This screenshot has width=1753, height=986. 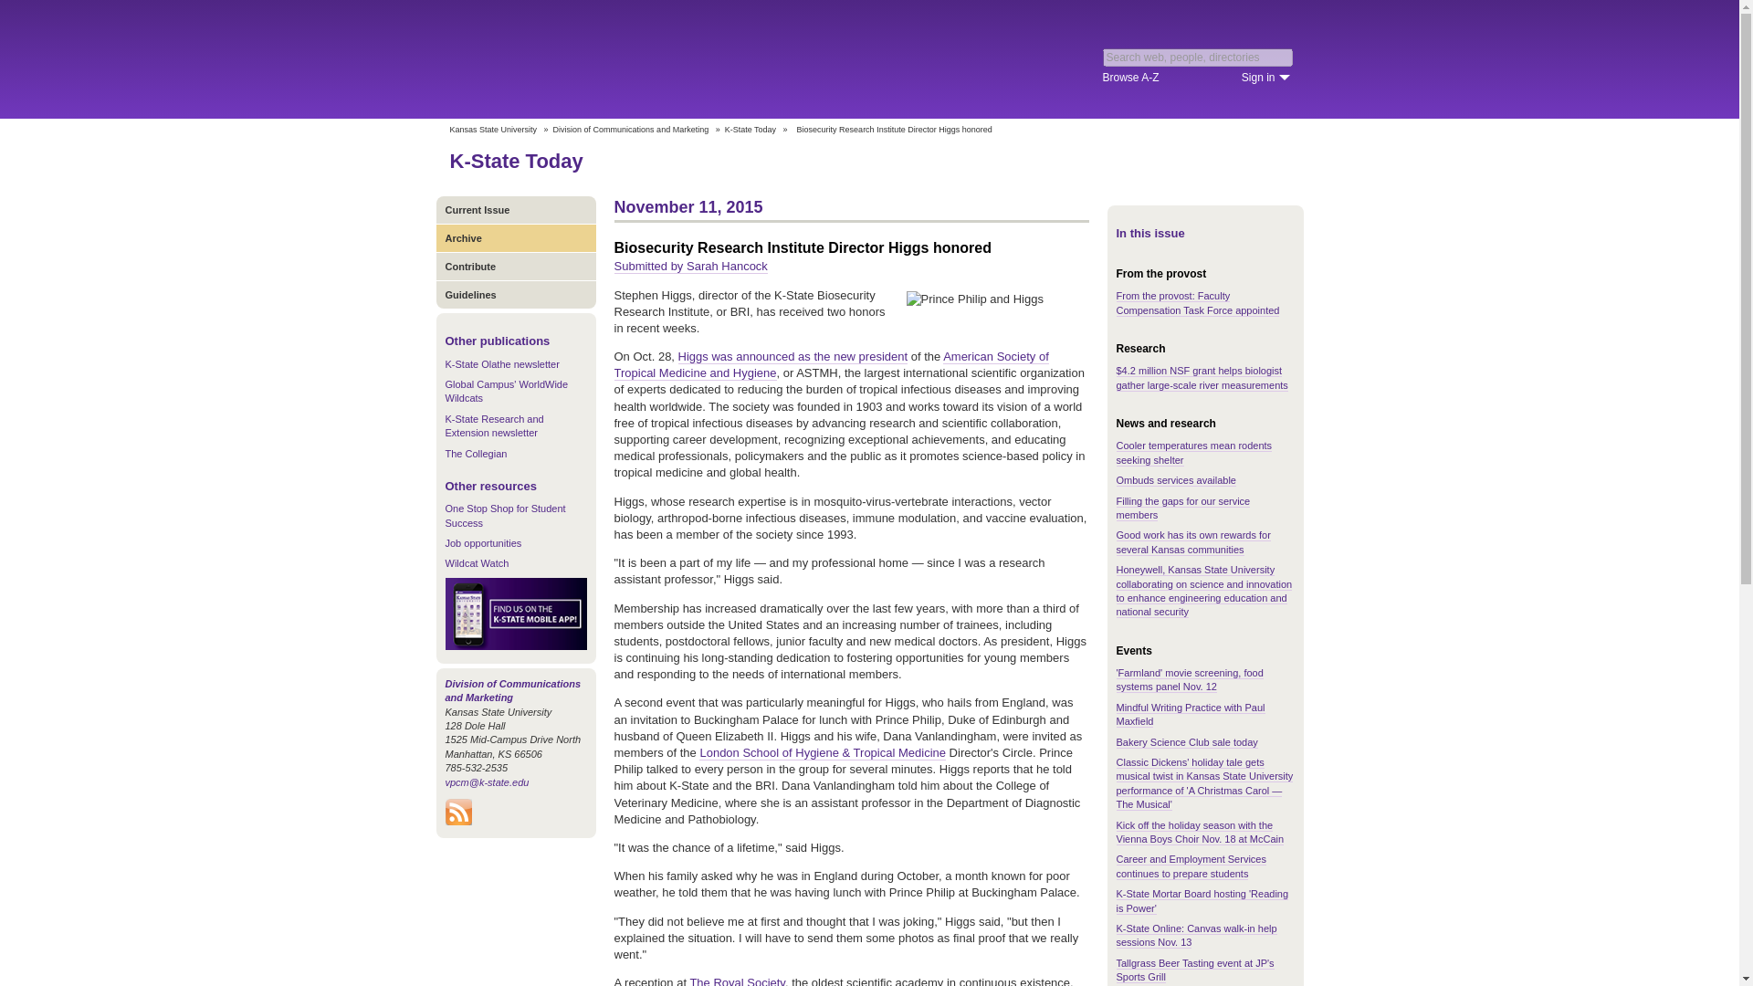 What do you see at coordinates (458, 822) in the screenshot?
I see `Subscribe to K-State Today RSS feeds` at bounding box center [458, 822].